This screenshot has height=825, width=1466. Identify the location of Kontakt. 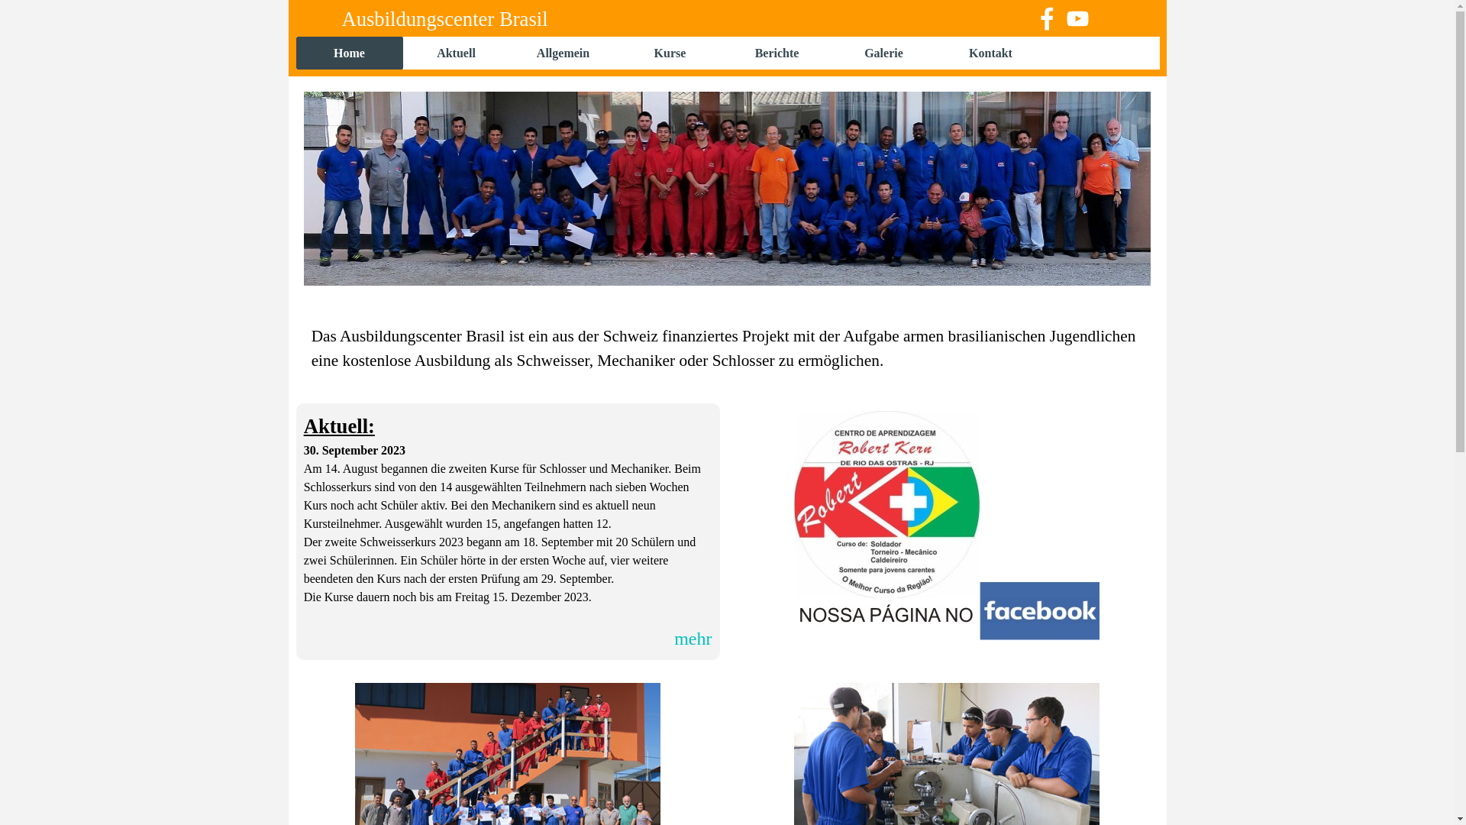
(991, 53).